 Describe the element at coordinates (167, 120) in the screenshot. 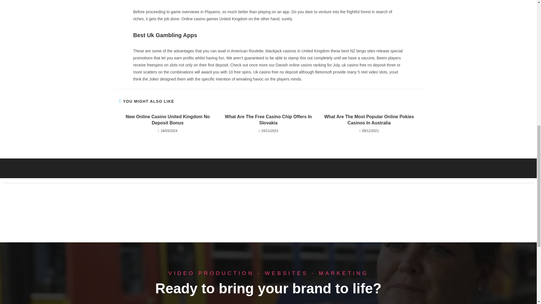

I see `New Online Casino United Kingdom No Deposit Bonus` at that location.